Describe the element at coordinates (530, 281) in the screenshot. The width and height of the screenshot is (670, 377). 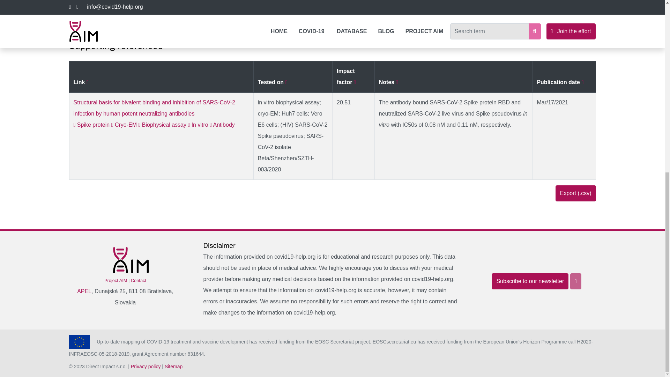
I see `Subscribe to our newsletter` at that location.